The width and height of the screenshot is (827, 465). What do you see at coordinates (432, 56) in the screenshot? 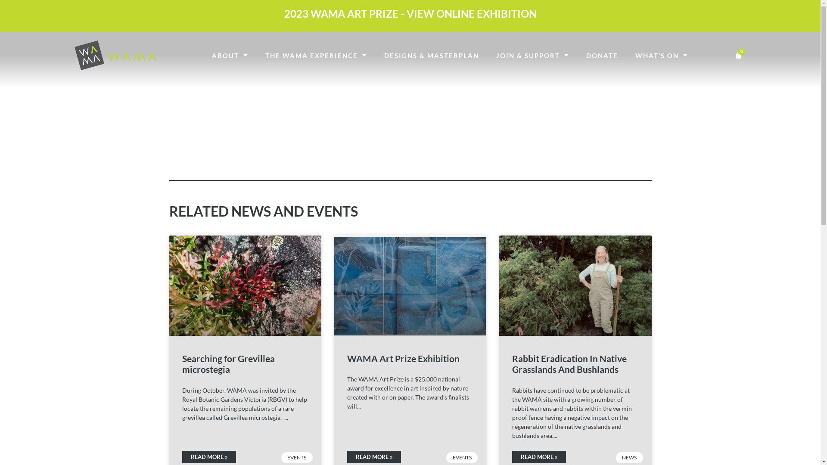
I see `DESIGNS & MASTERPLAN` at bounding box center [432, 56].